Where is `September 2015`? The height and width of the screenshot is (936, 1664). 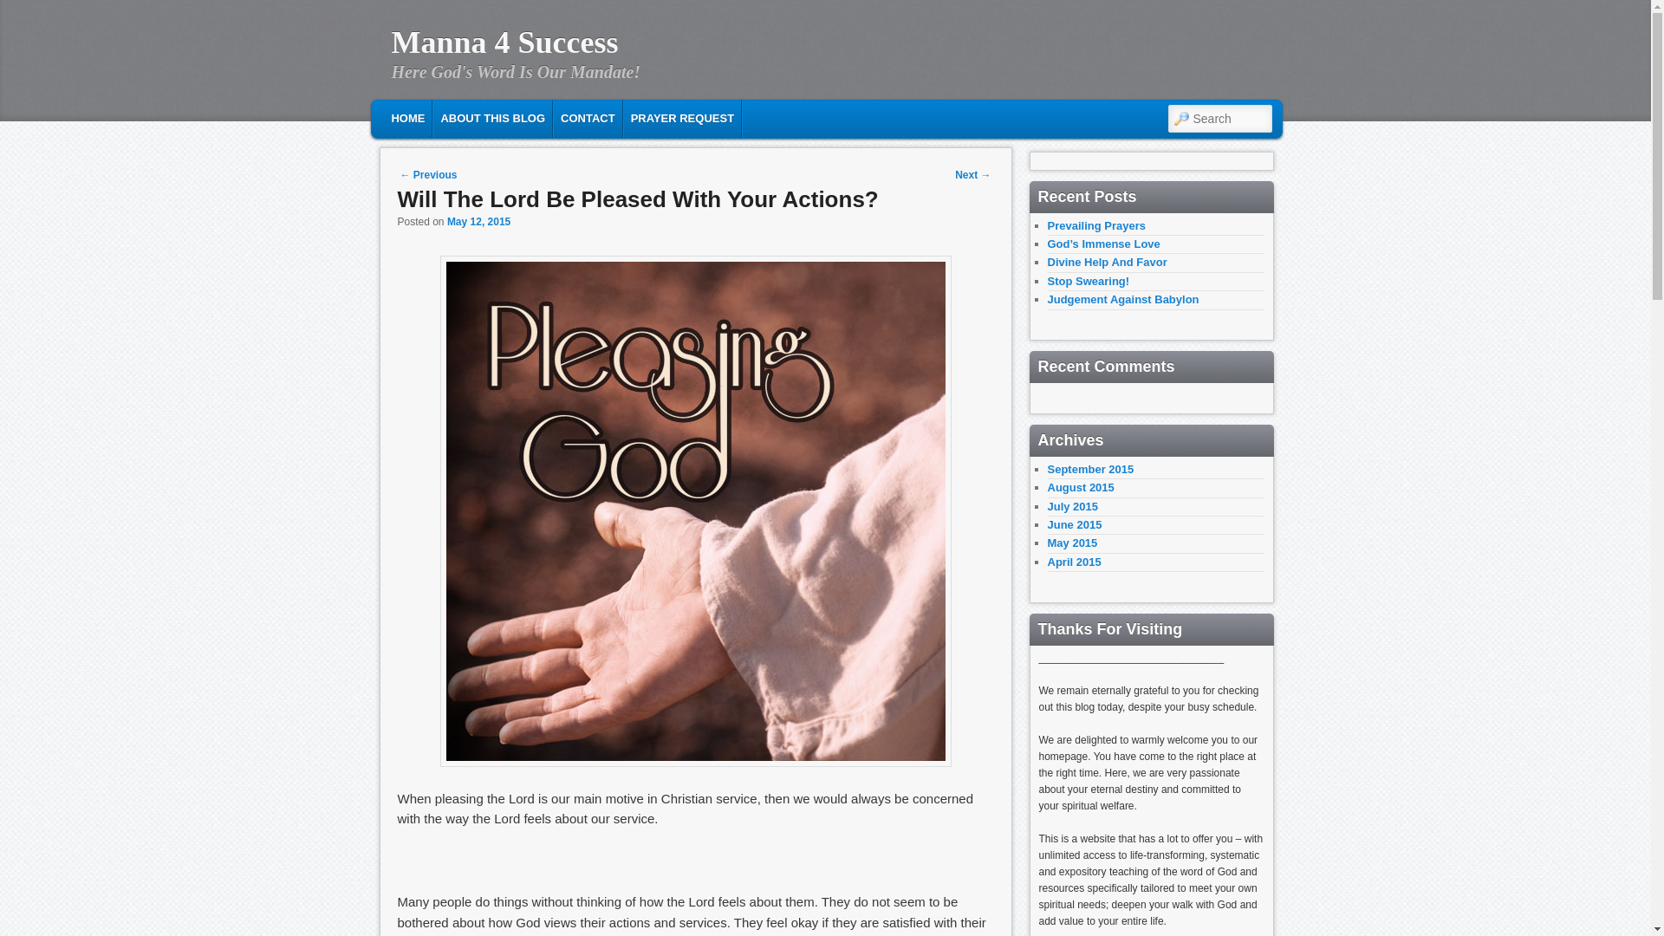 September 2015 is located at coordinates (1089, 468).